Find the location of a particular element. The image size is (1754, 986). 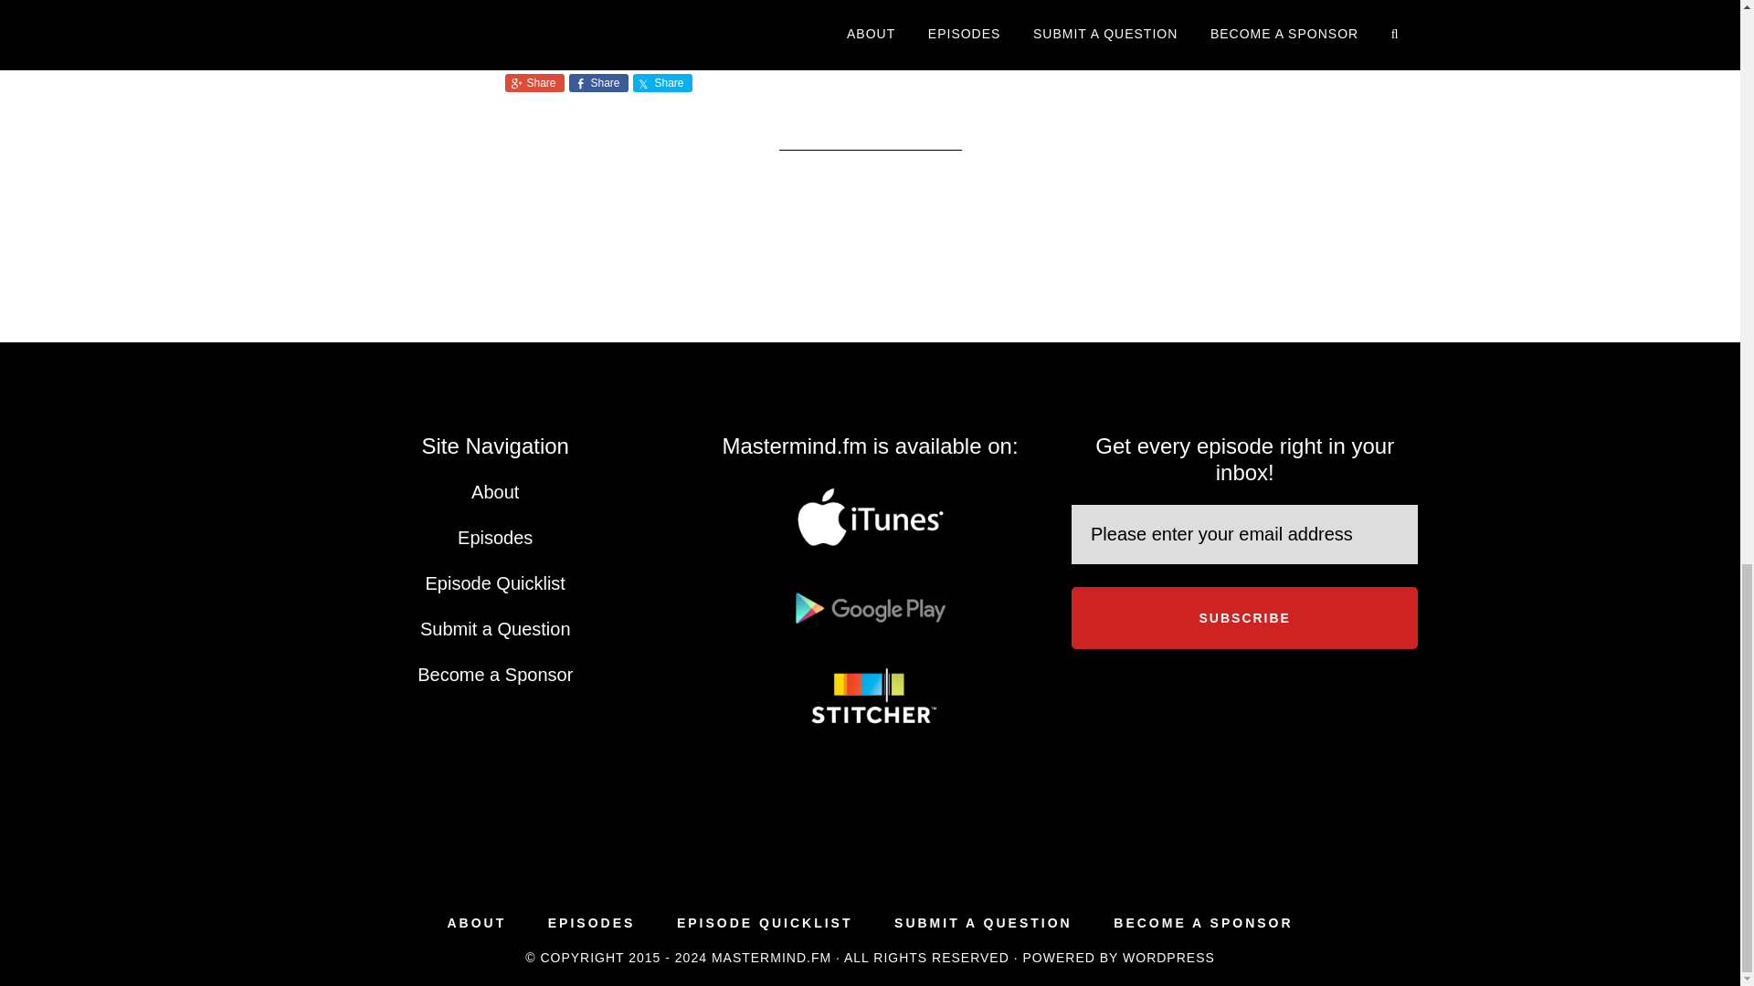

Share is located at coordinates (597, 83).